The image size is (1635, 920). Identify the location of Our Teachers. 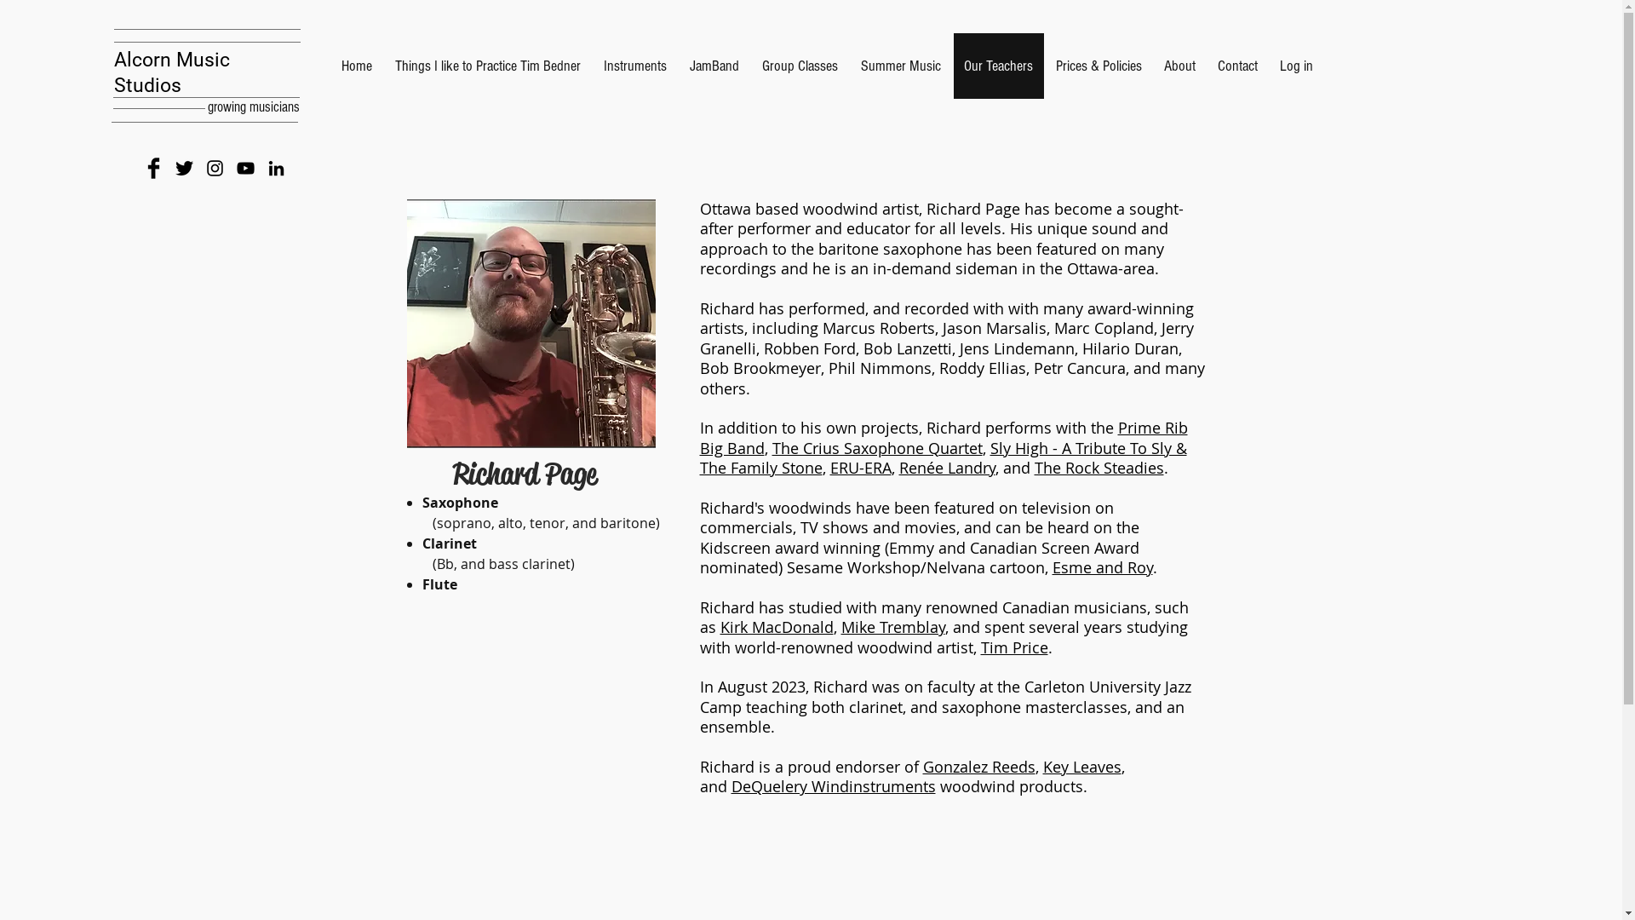
(998, 66).